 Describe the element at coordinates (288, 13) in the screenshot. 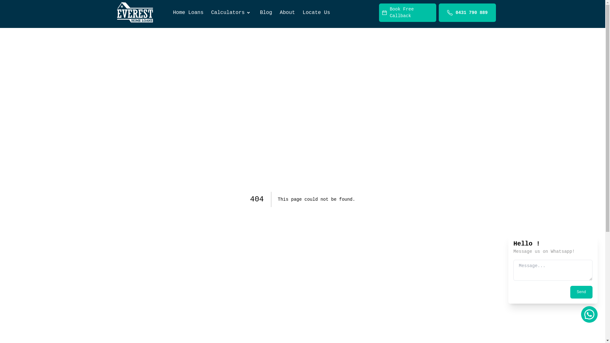

I see `About` at that location.